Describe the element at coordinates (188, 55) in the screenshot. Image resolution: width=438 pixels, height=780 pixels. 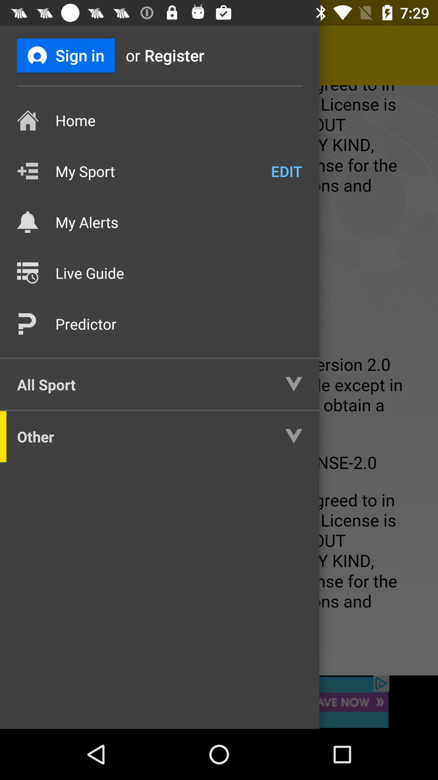
I see `scroll to register item` at that location.